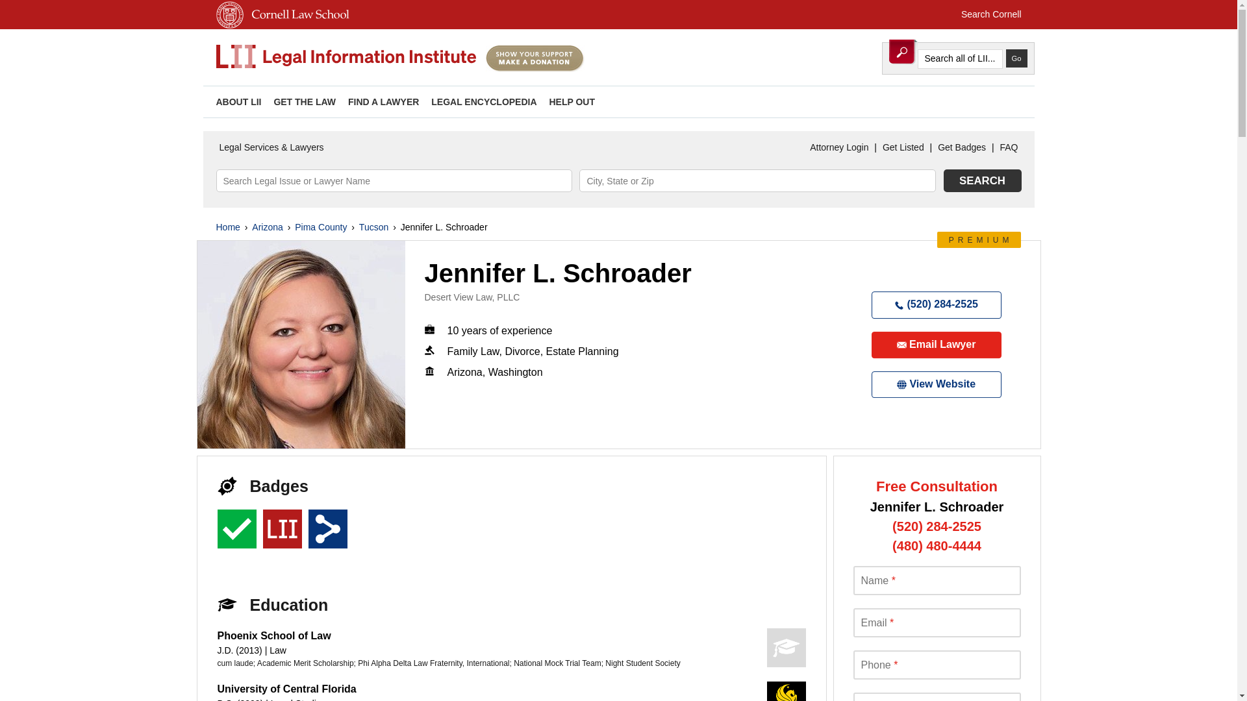 This screenshot has height=701, width=1247. What do you see at coordinates (346, 58) in the screenshot?
I see `Cornell - LII Attorney Directory` at bounding box center [346, 58].